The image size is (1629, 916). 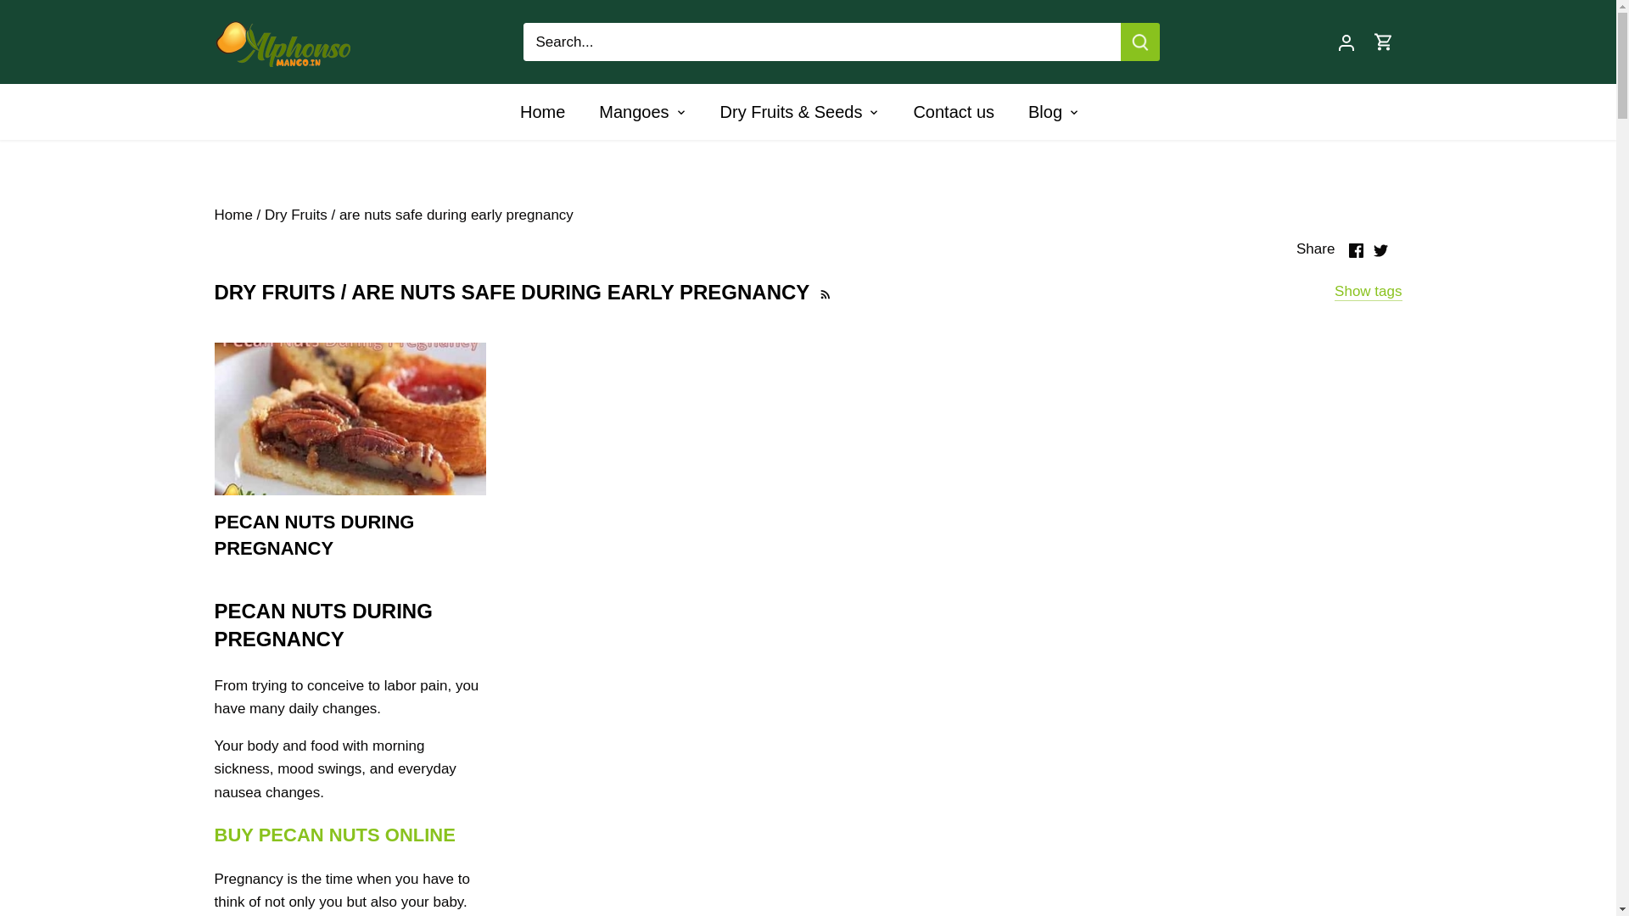 What do you see at coordinates (232, 215) in the screenshot?
I see `Home` at bounding box center [232, 215].